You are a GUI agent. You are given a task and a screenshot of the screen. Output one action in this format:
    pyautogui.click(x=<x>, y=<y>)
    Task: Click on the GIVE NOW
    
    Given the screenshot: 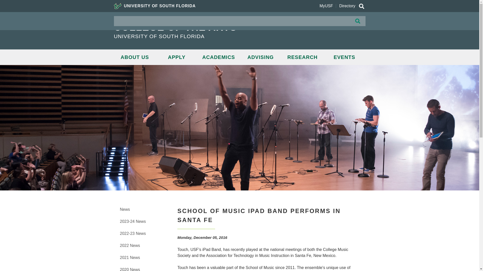 What is the action you would take?
    pyautogui.click(x=345, y=23)
    